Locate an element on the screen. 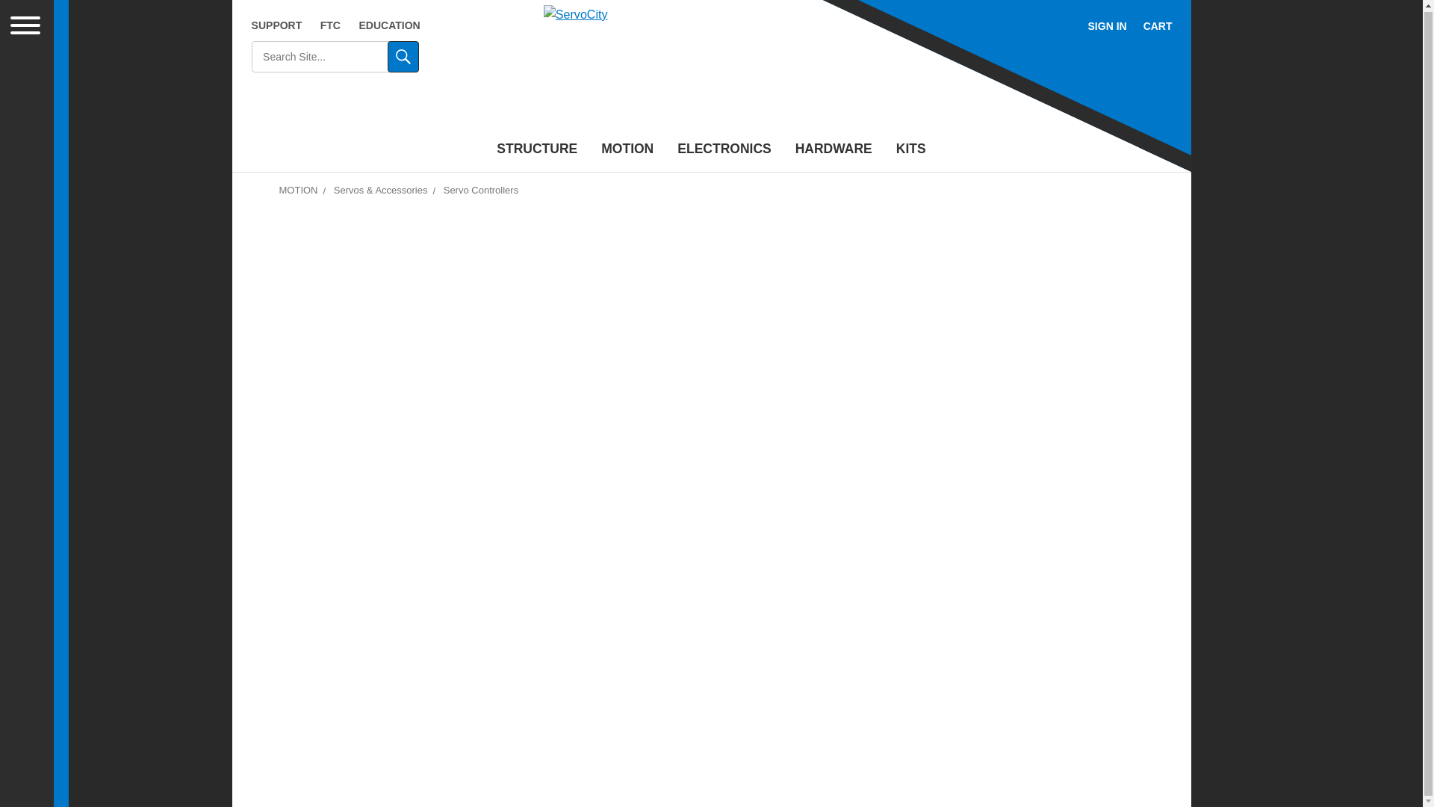 This screenshot has height=807, width=1434. SUPPORT is located at coordinates (276, 25).